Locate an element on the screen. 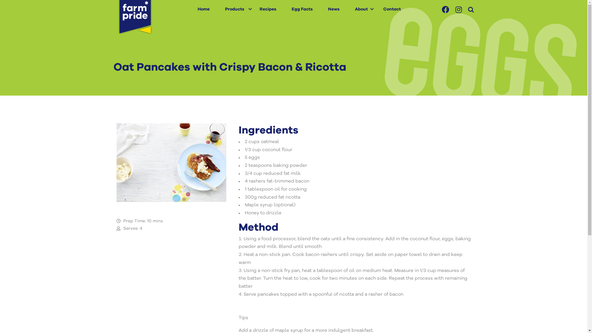  Home is located at coordinates (203, 9).